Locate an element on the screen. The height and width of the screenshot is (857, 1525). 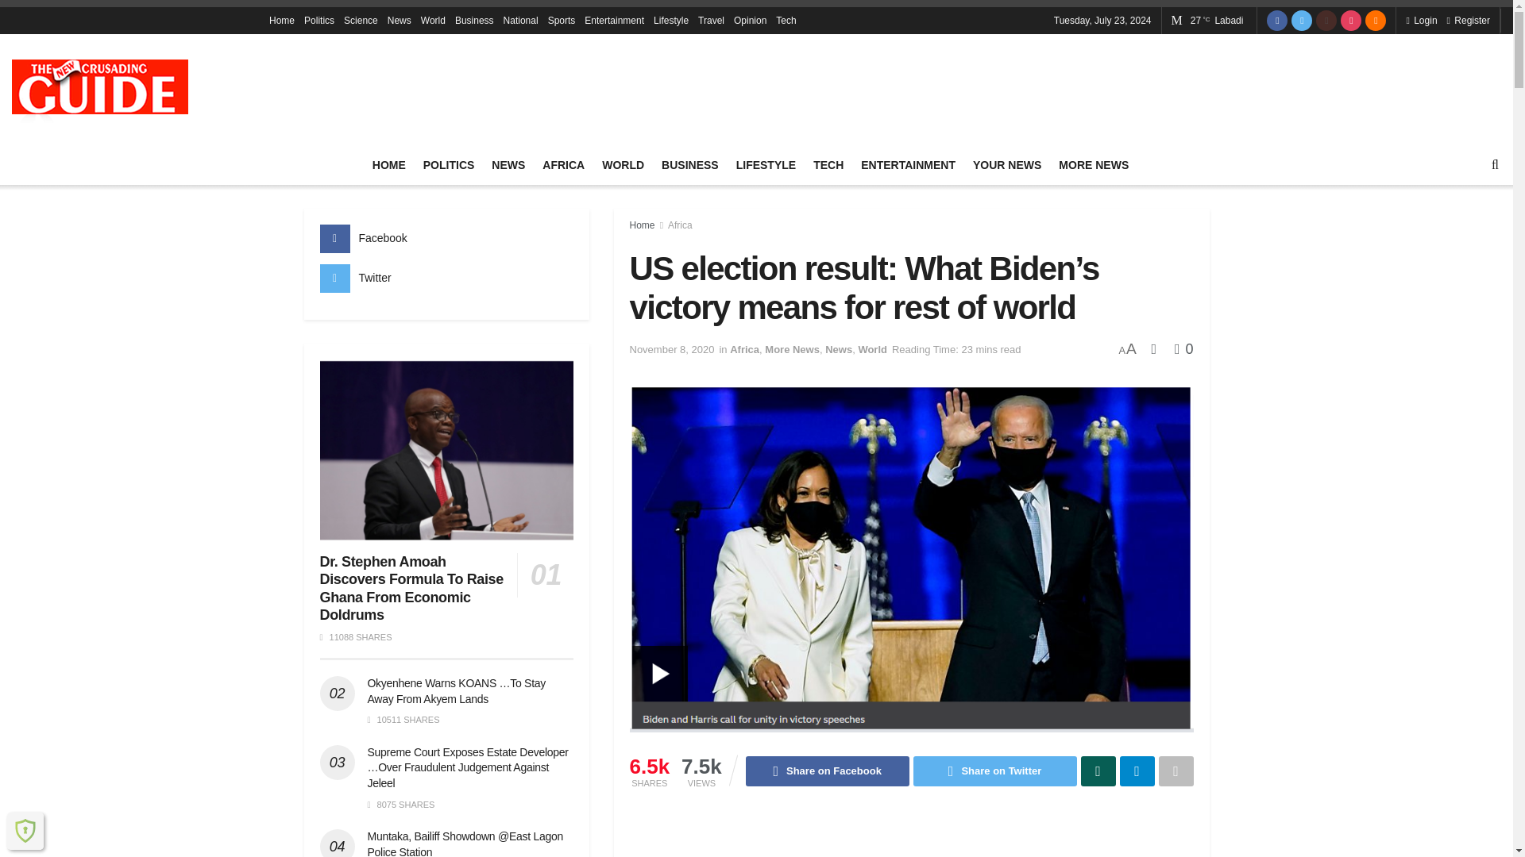
YOUR NEWS is located at coordinates (1007, 165).